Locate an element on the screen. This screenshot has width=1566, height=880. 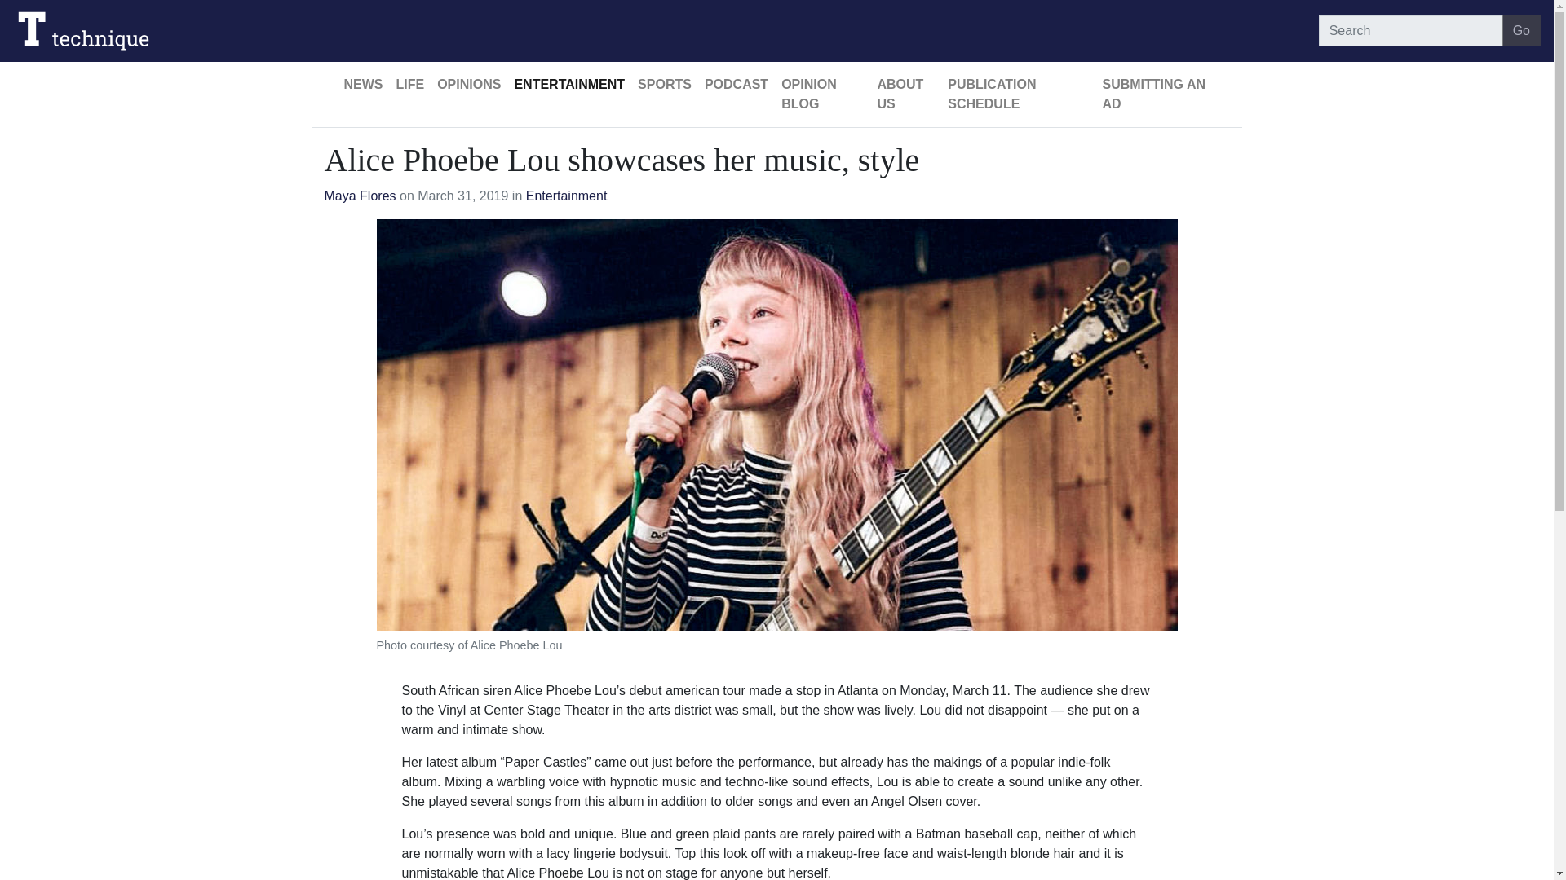
PODCAST is located at coordinates (737, 85).